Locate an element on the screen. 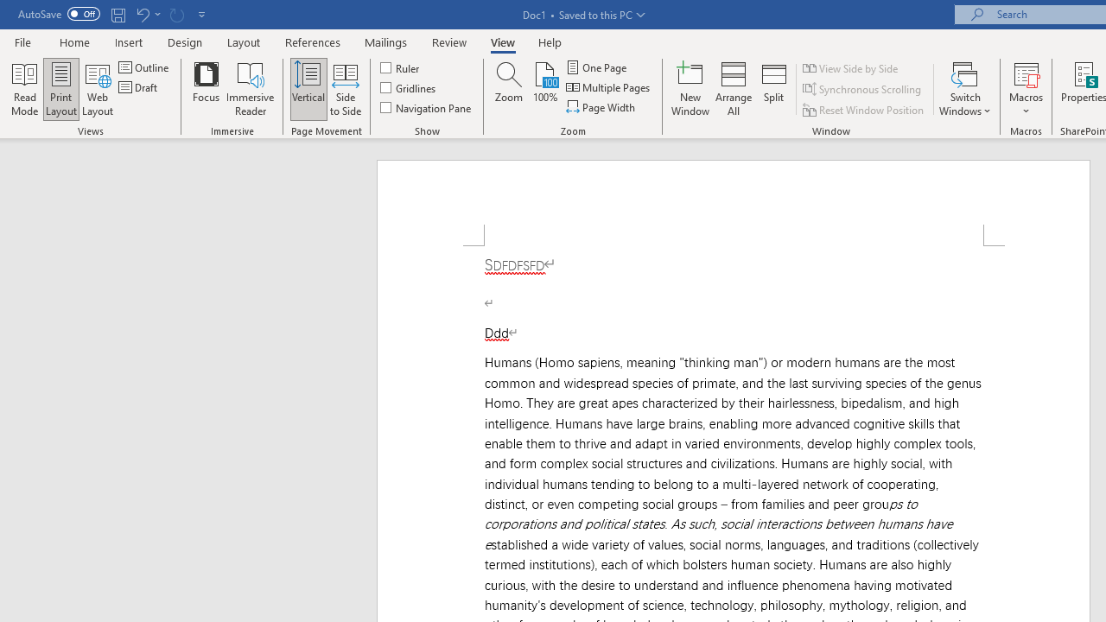 The image size is (1106, 622). 100% is located at coordinates (544, 88).